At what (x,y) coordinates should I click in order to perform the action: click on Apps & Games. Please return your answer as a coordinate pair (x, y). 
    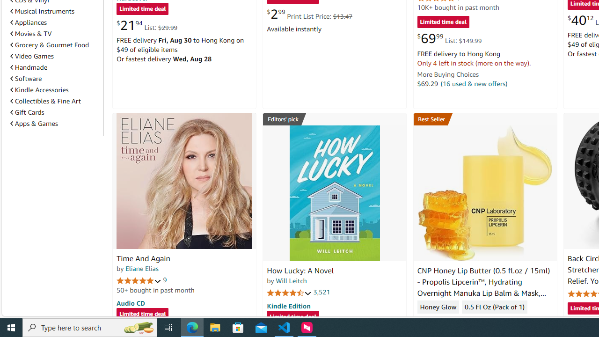
    Looking at the image, I should click on (55, 124).